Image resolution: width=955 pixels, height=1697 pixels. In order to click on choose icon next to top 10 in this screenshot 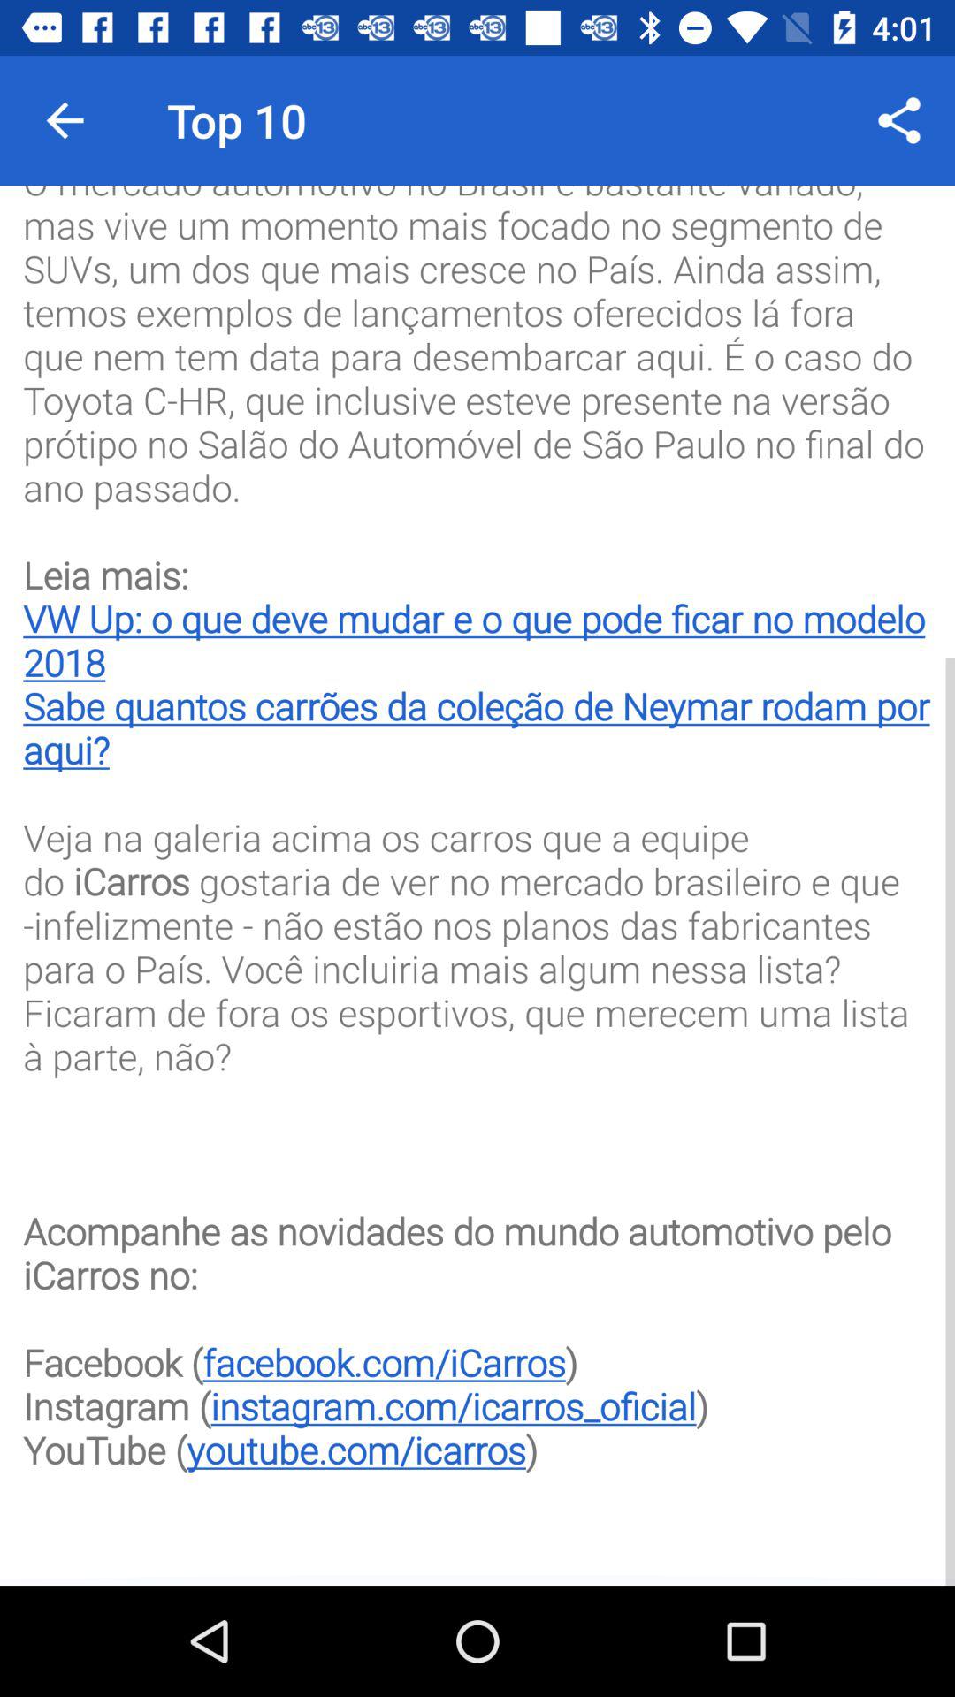, I will do `click(65, 120)`.